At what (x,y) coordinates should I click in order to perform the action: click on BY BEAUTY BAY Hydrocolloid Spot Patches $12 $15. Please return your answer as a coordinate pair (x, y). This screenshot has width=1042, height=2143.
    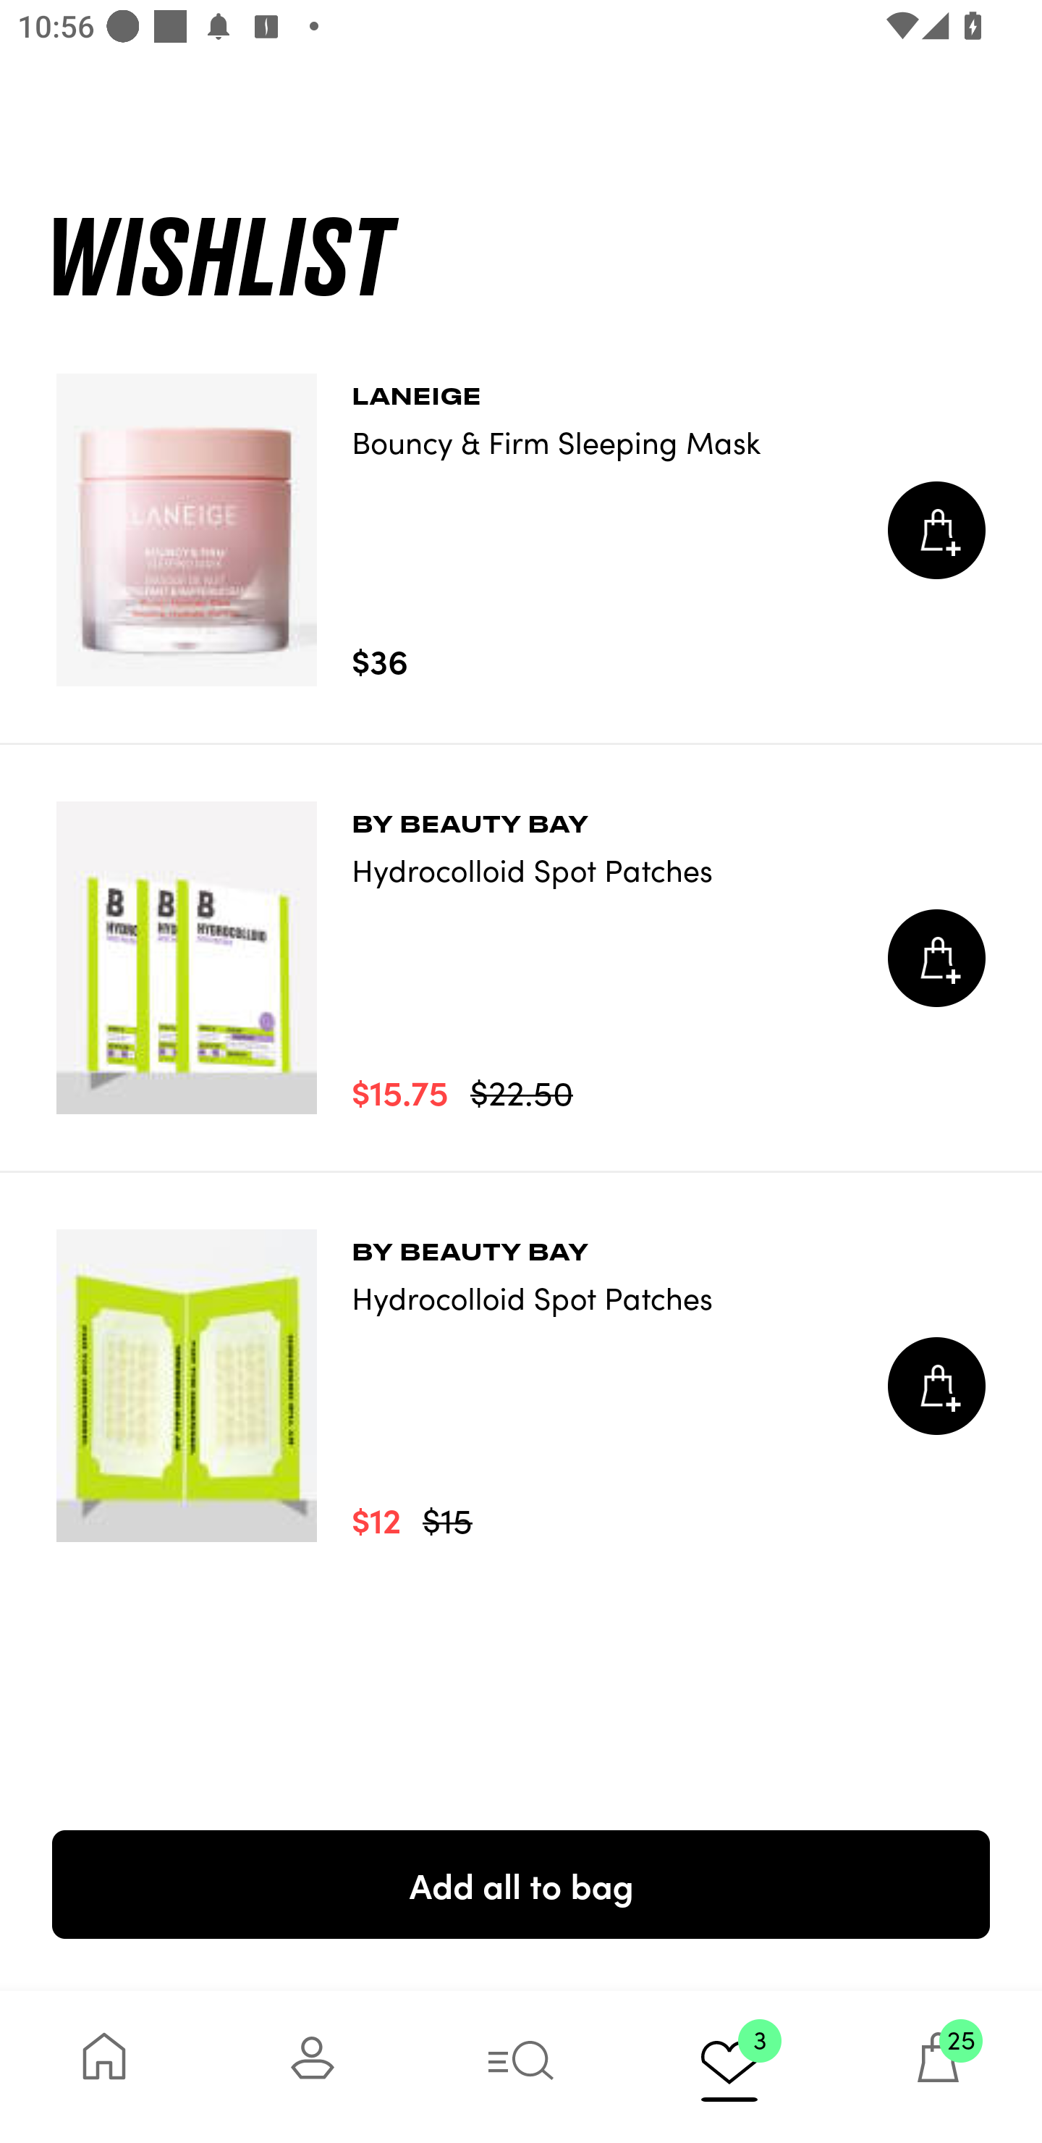
    Looking at the image, I should click on (521, 1386).